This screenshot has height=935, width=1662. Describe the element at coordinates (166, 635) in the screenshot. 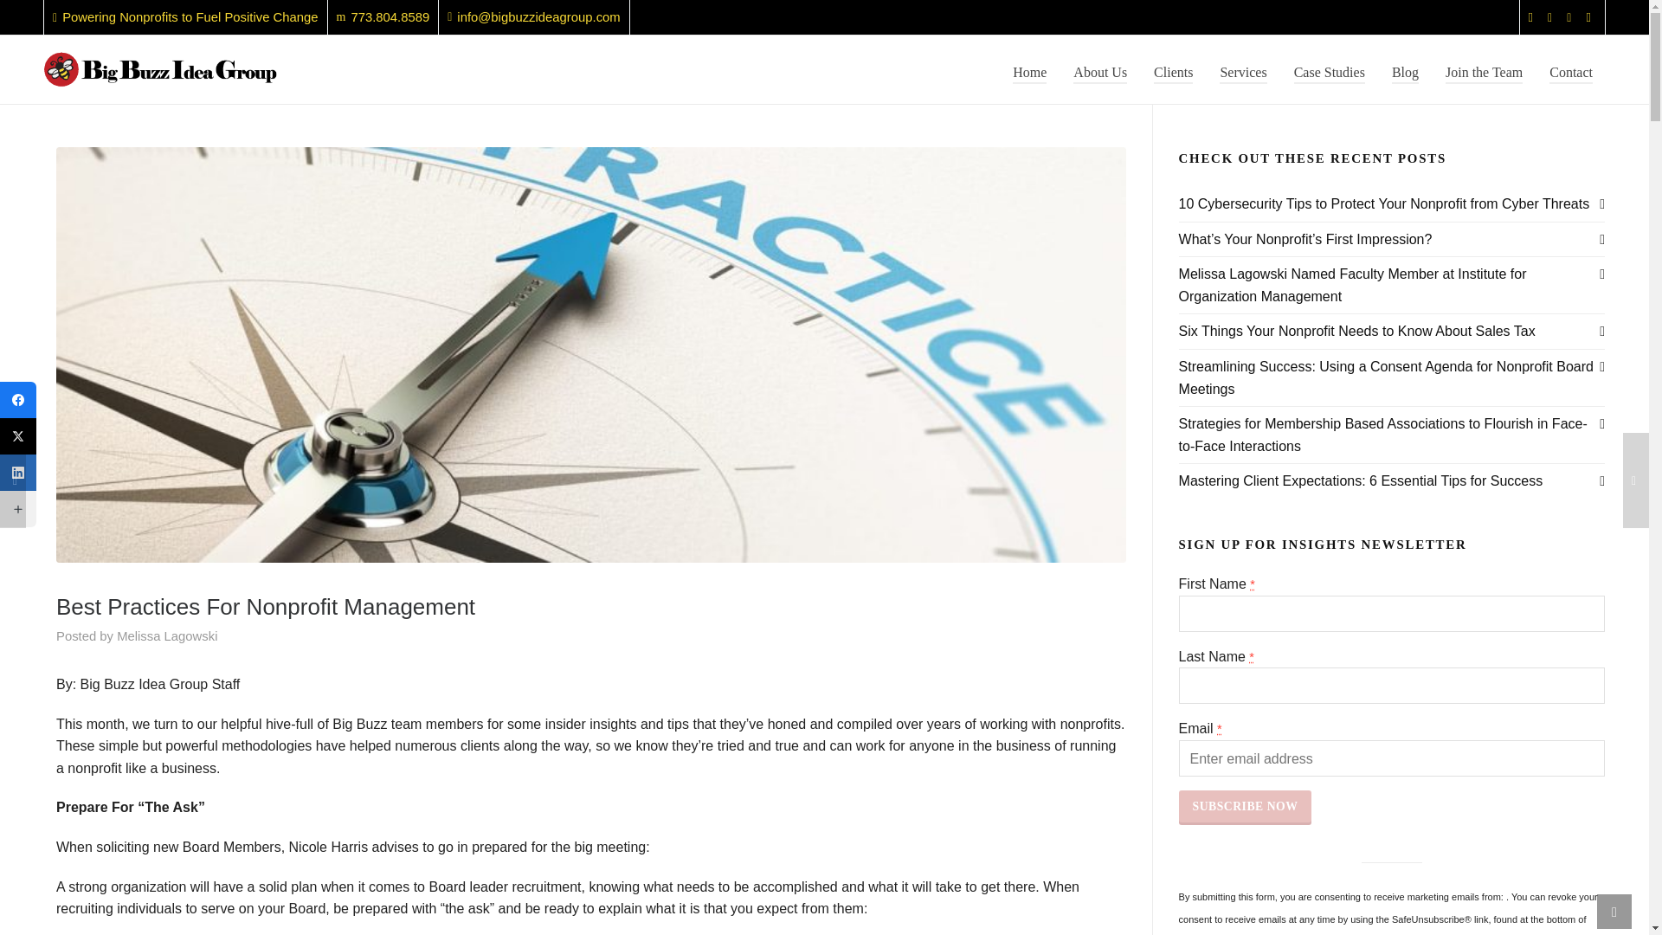

I see `Melissa Lagowski` at that location.